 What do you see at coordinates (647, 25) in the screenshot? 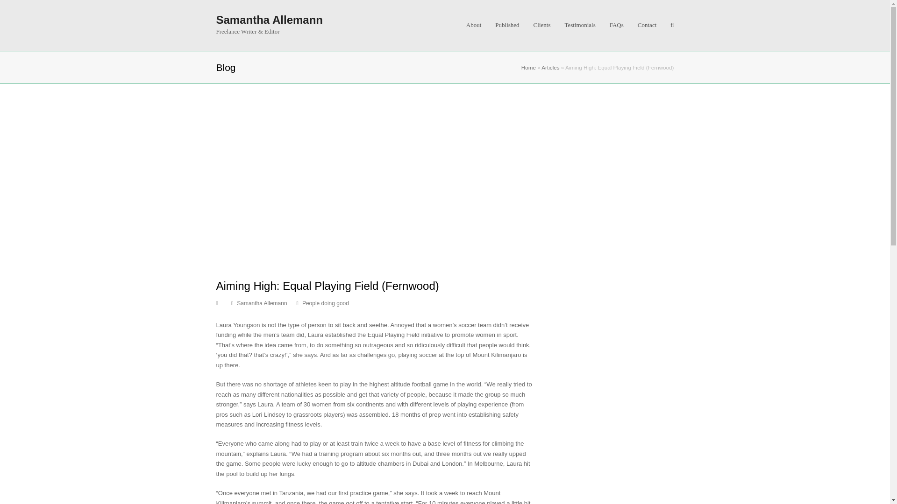
I see `Contact` at bounding box center [647, 25].